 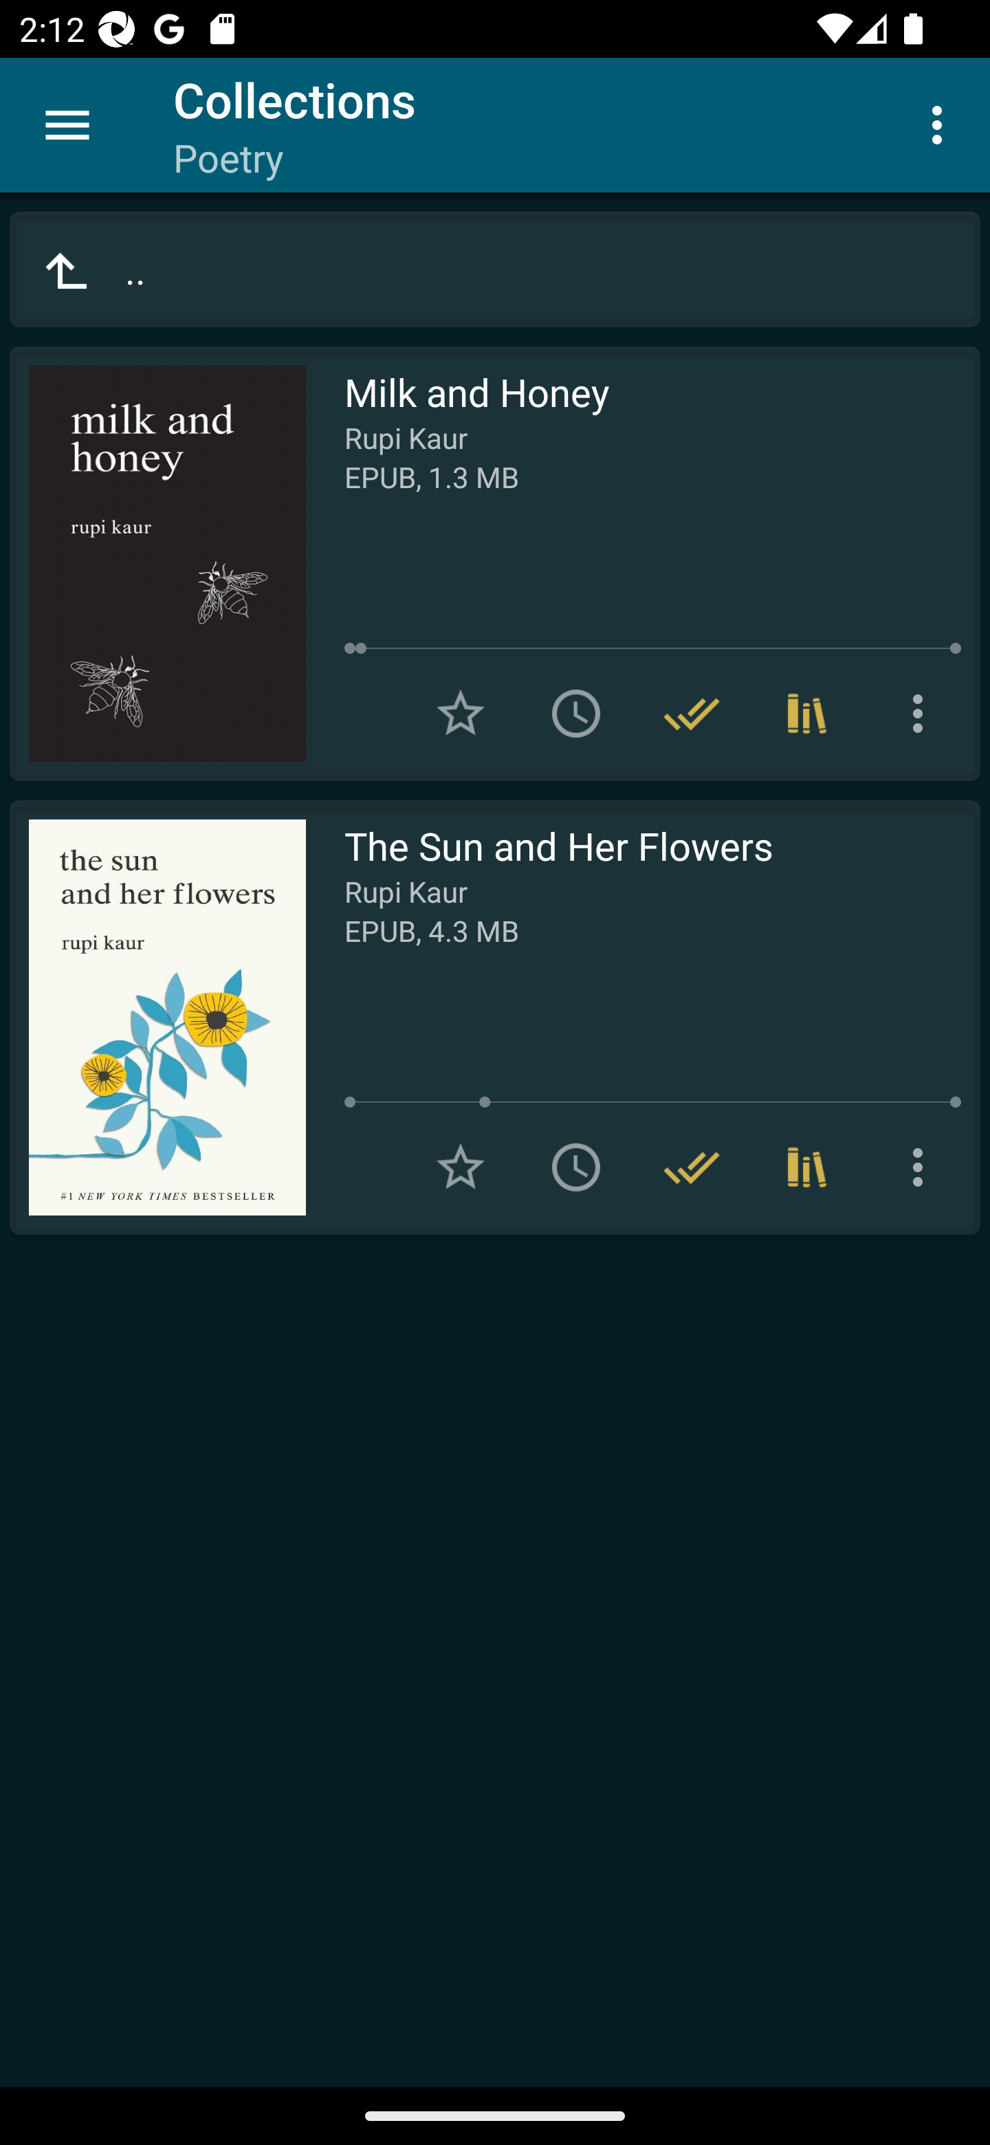 What do you see at coordinates (576, 1167) in the screenshot?
I see `Add to To read` at bounding box center [576, 1167].